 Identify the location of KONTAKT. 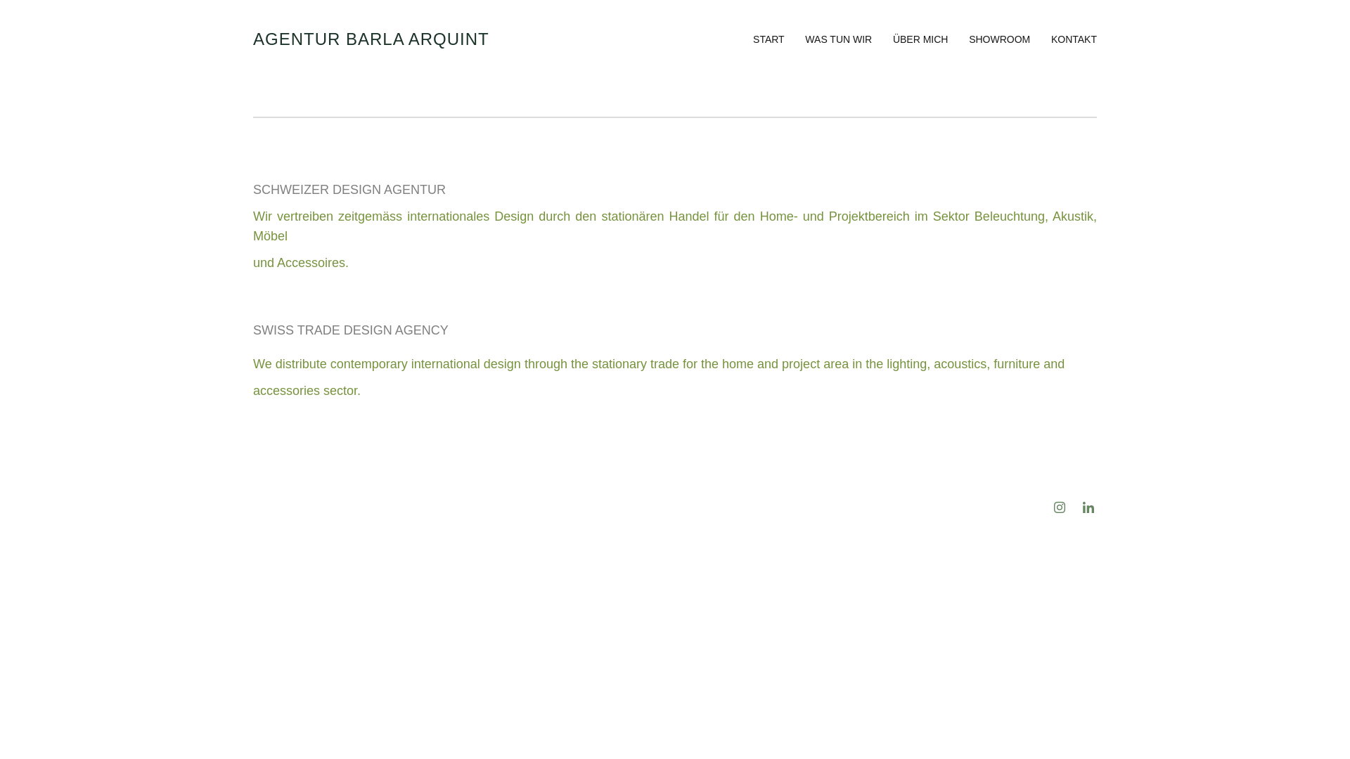
(1074, 39).